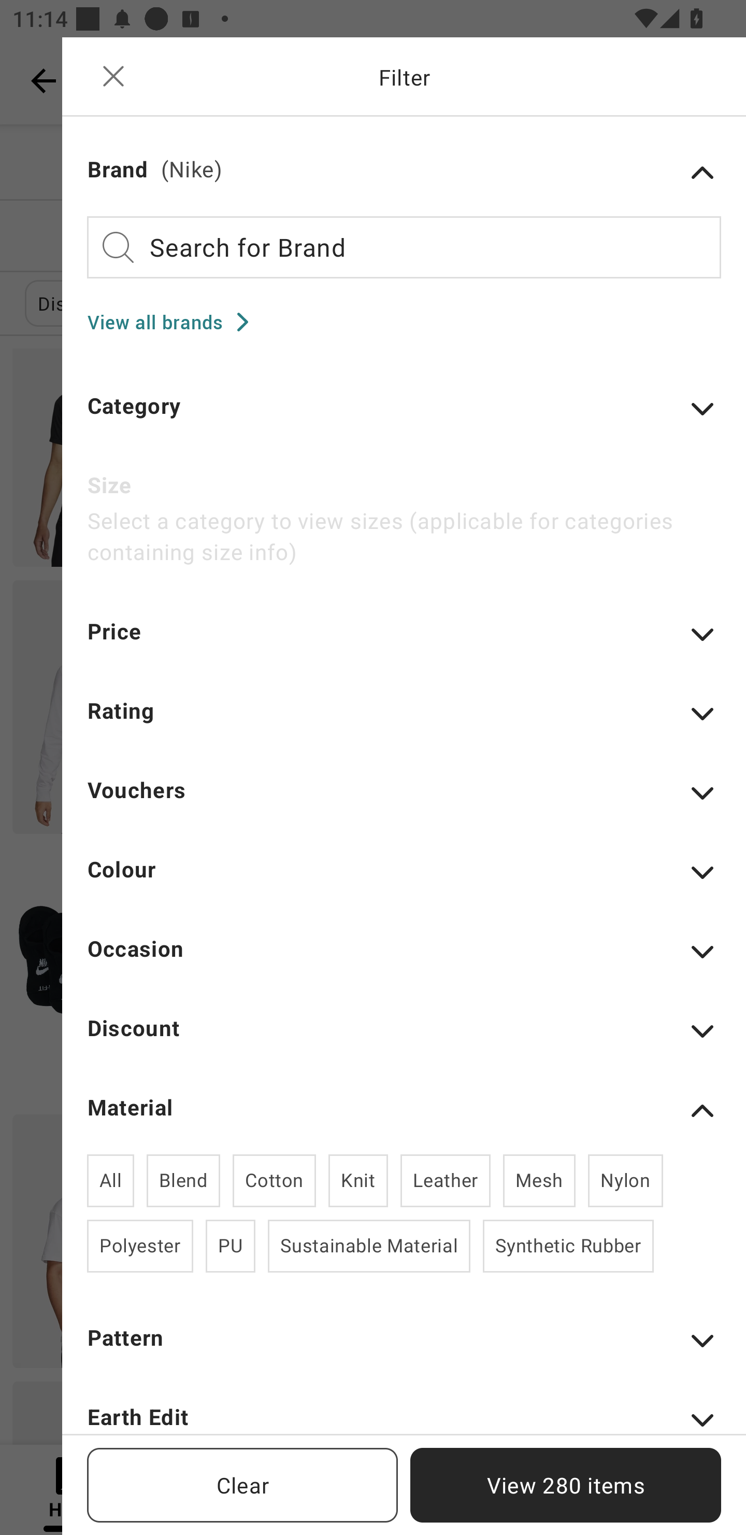 The width and height of the screenshot is (746, 1535). I want to click on Discount, so click(404, 1040).